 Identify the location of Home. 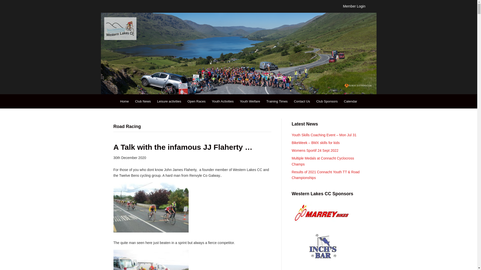
(125, 101).